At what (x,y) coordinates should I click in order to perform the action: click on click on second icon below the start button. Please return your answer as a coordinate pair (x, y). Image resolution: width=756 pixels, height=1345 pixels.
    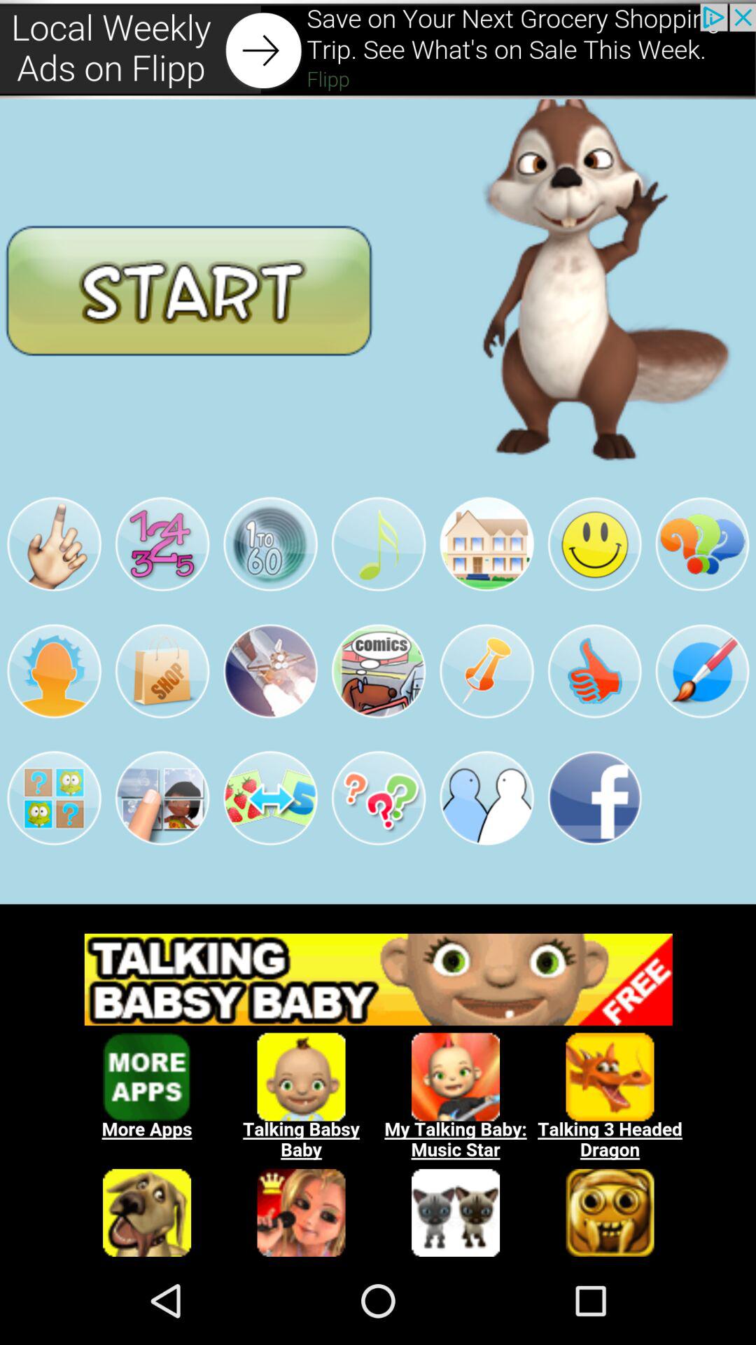
    Looking at the image, I should click on (162, 544).